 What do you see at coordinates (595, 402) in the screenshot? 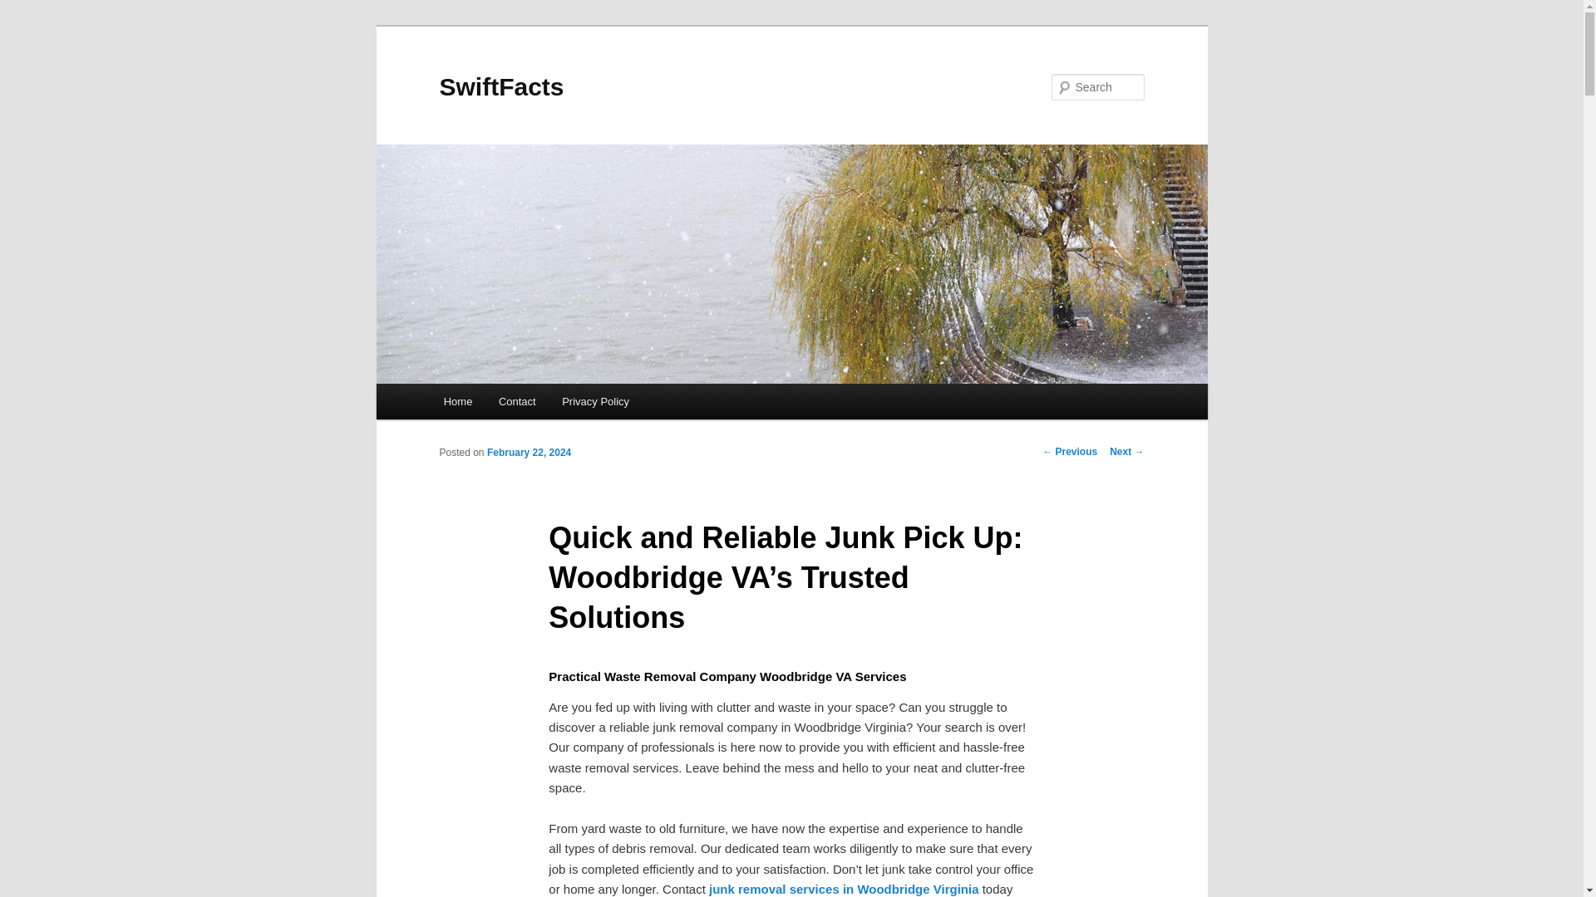
I see `Privacy Policy` at bounding box center [595, 402].